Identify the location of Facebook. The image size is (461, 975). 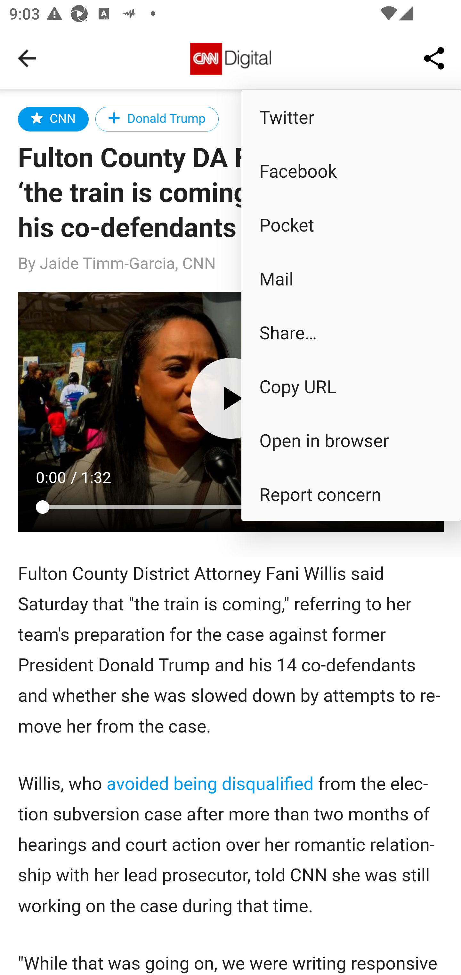
(351, 171).